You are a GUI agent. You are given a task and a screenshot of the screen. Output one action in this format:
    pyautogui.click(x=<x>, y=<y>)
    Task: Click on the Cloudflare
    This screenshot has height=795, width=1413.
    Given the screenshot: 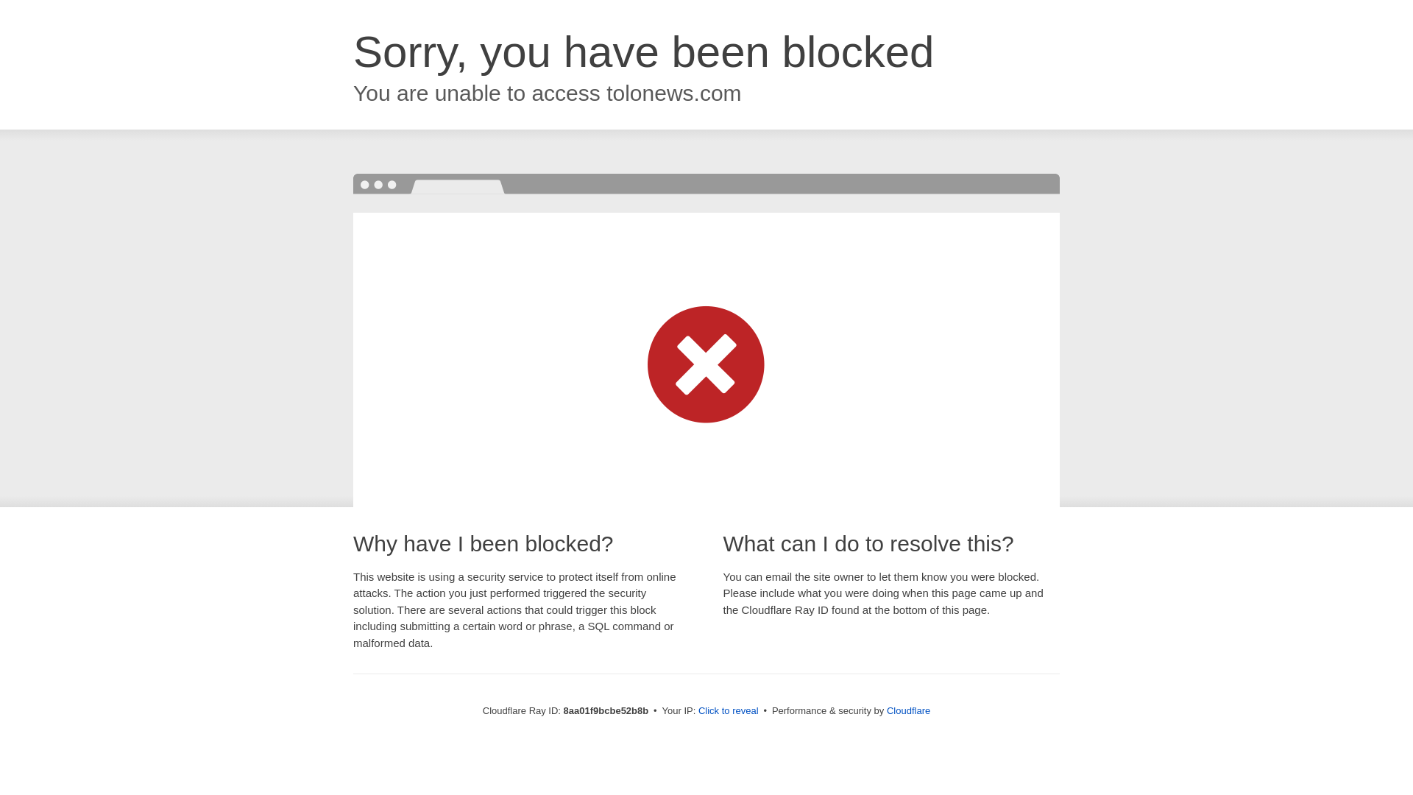 What is the action you would take?
    pyautogui.click(x=908, y=710)
    